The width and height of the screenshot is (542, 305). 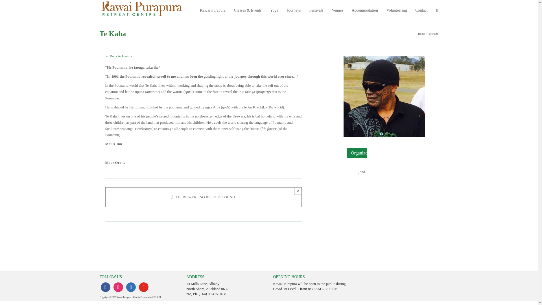 What do you see at coordinates (437, 10) in the screenshot?
I see `Search` at bounding box center [437, 10].